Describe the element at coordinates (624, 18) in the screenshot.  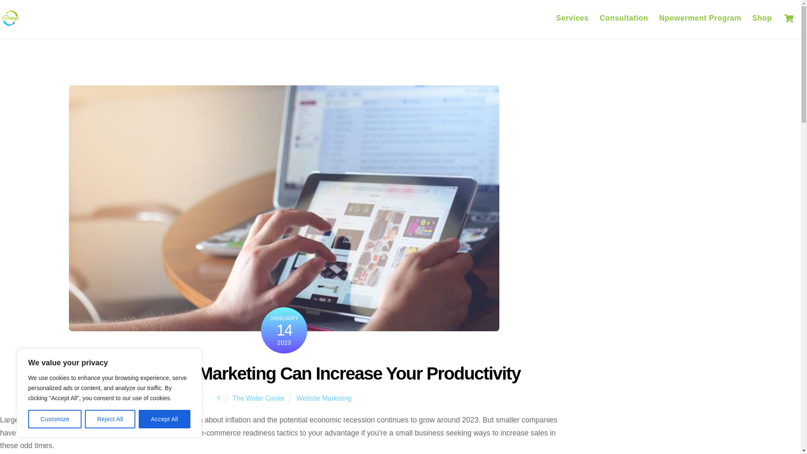
I see `Reject All` at that location.